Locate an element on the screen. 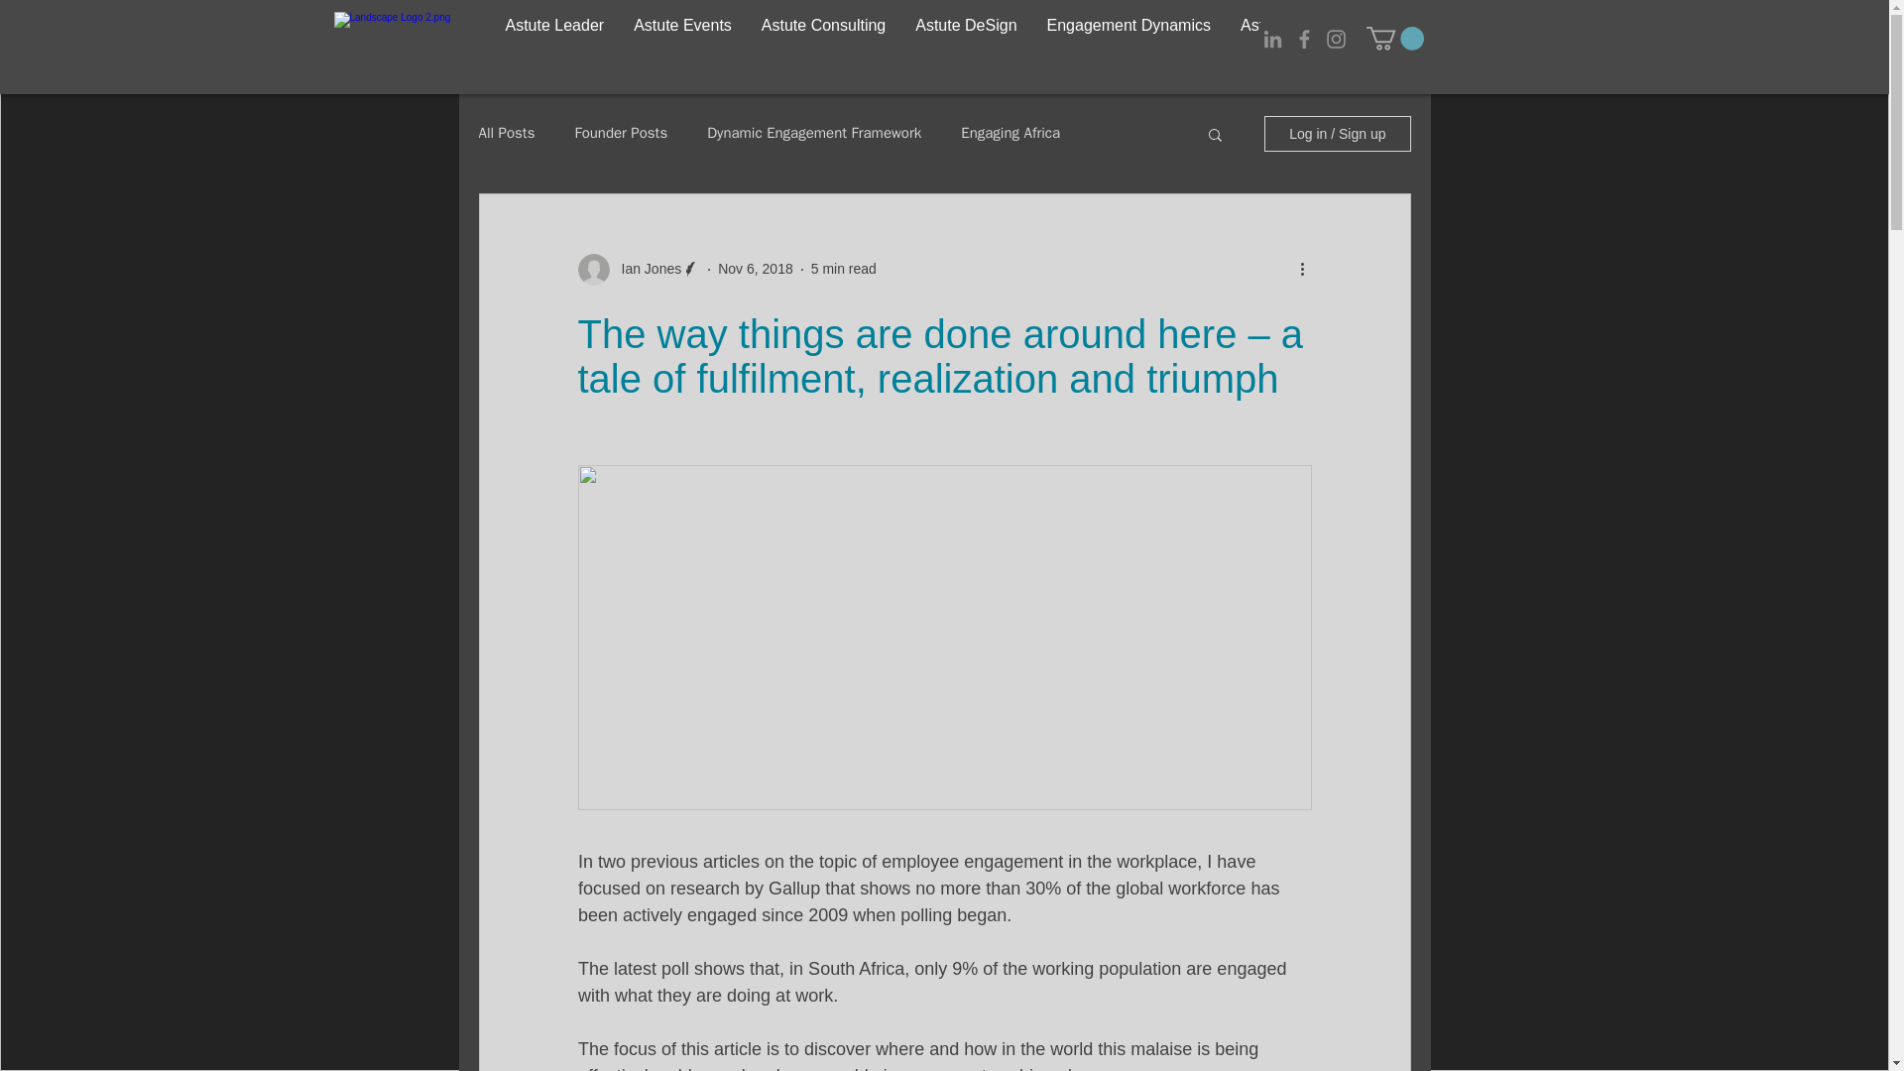  Astute Events is located at coordinates (682, 40).